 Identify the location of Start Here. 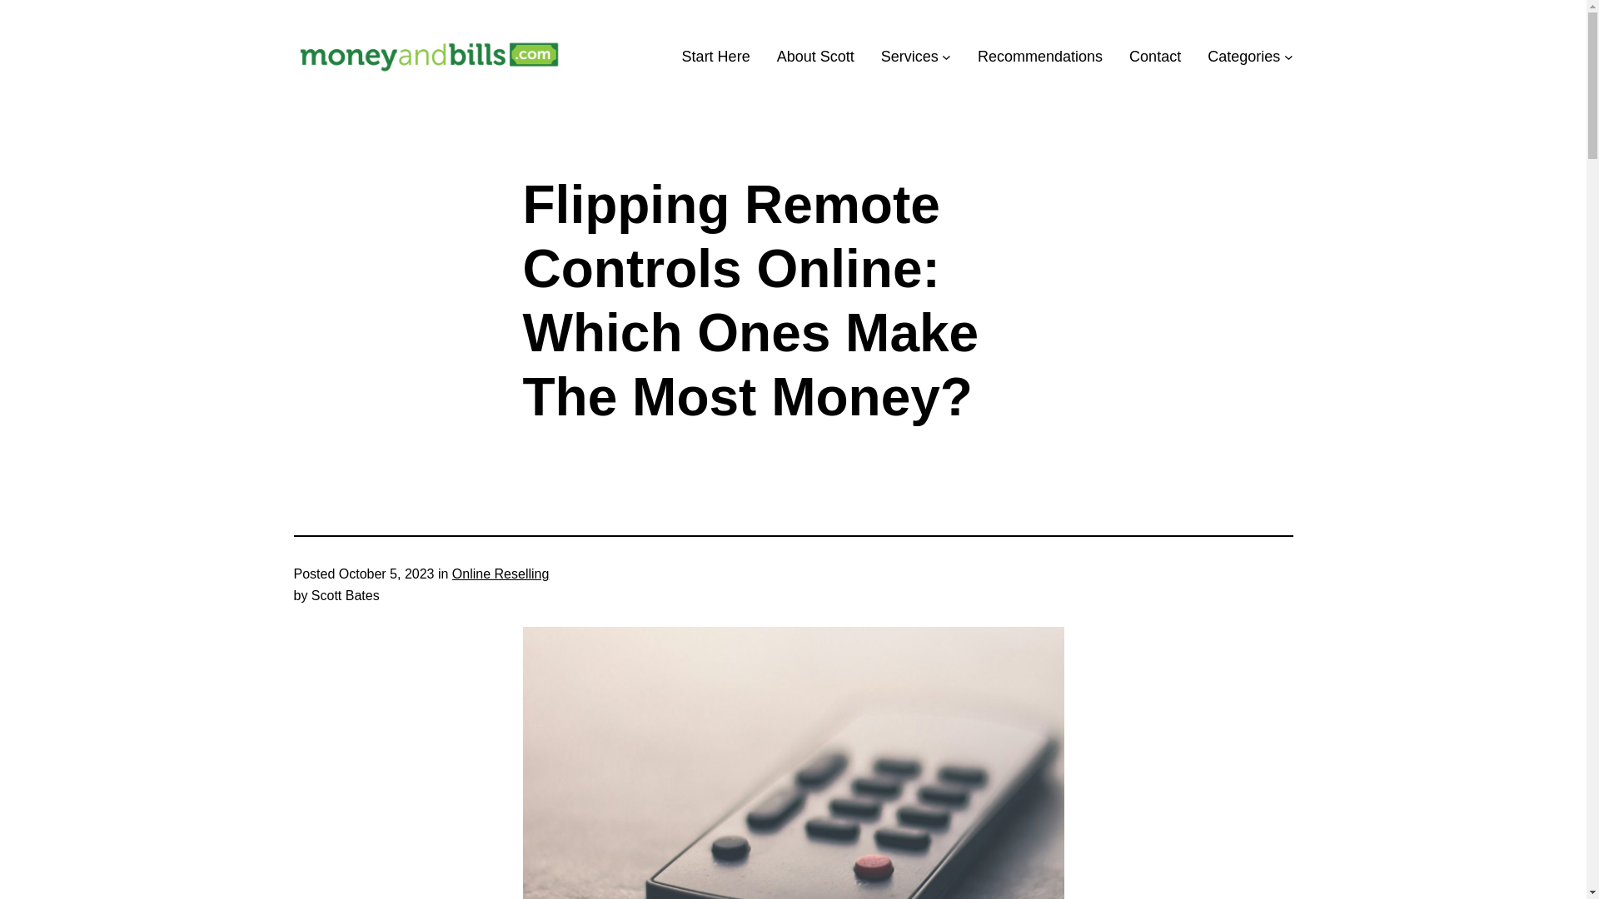
(716, 57).